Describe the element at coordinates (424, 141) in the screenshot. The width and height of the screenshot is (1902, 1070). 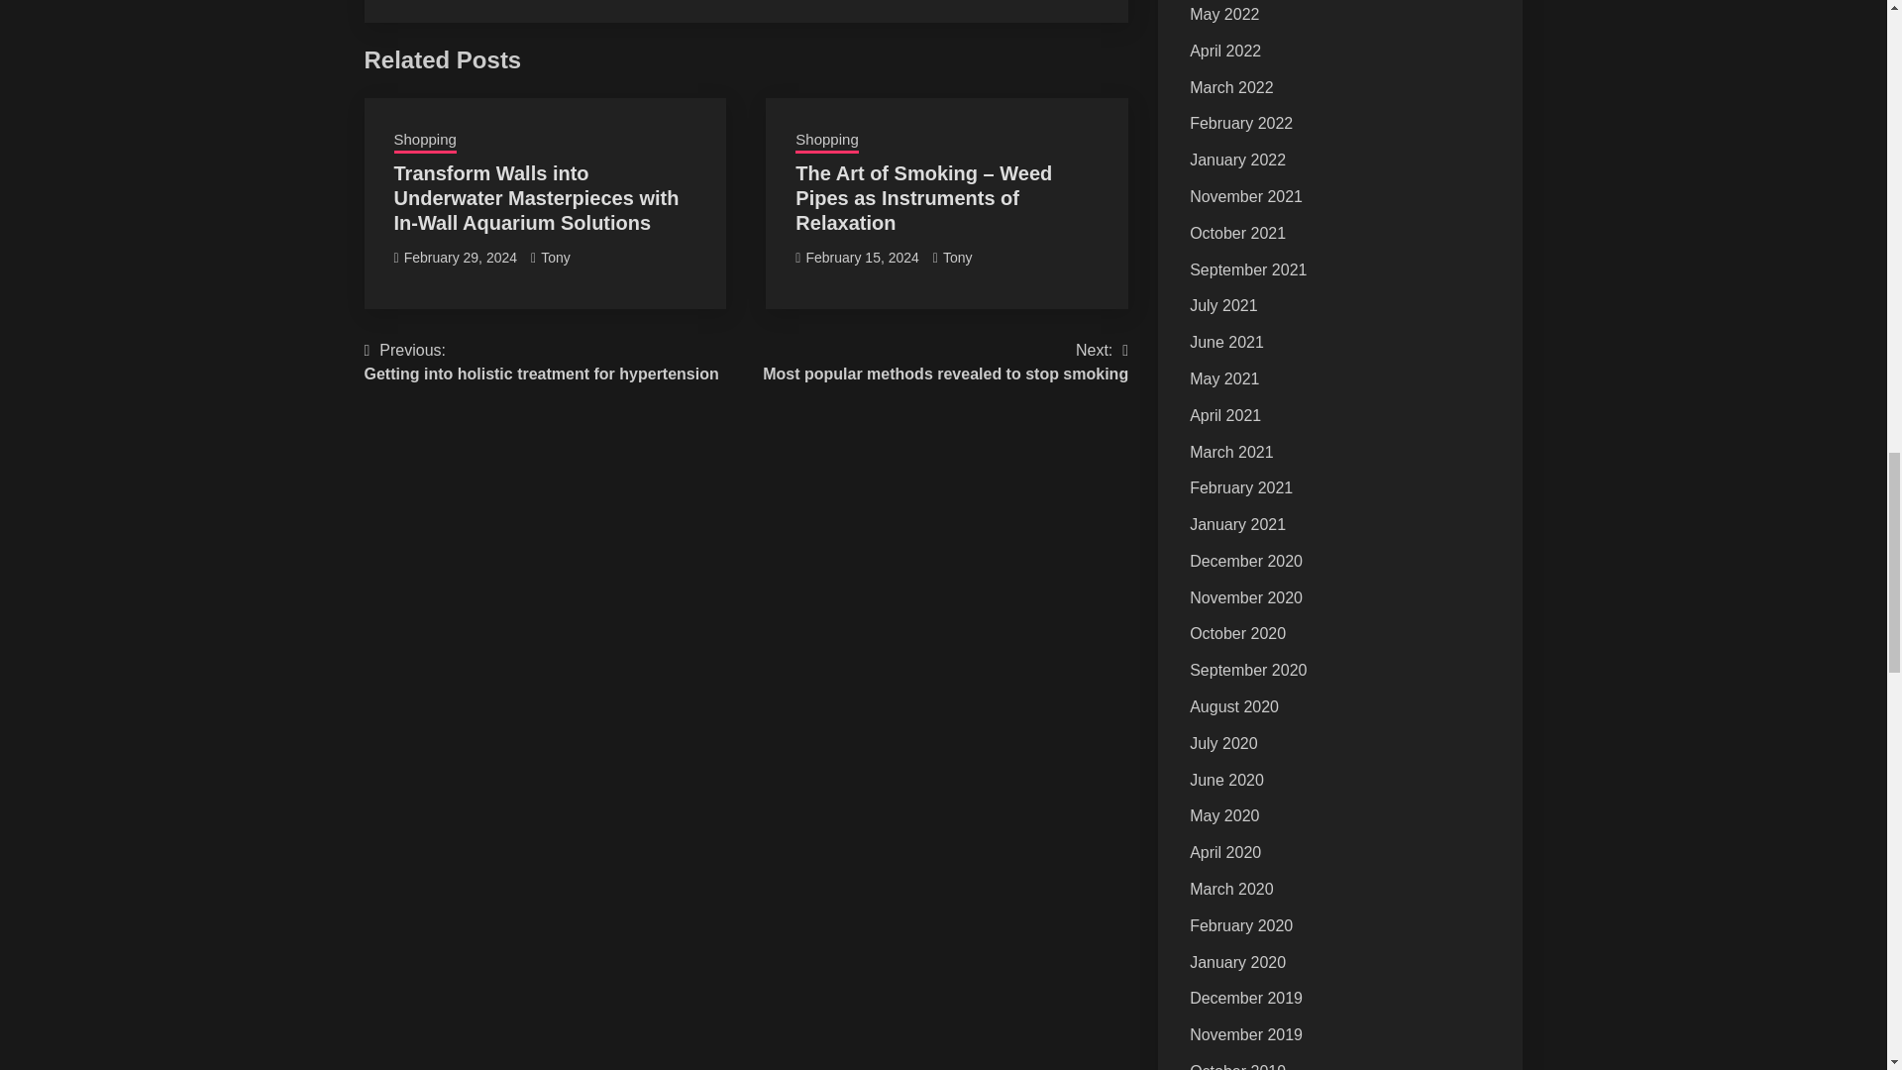
I see `Shopping` at that location.